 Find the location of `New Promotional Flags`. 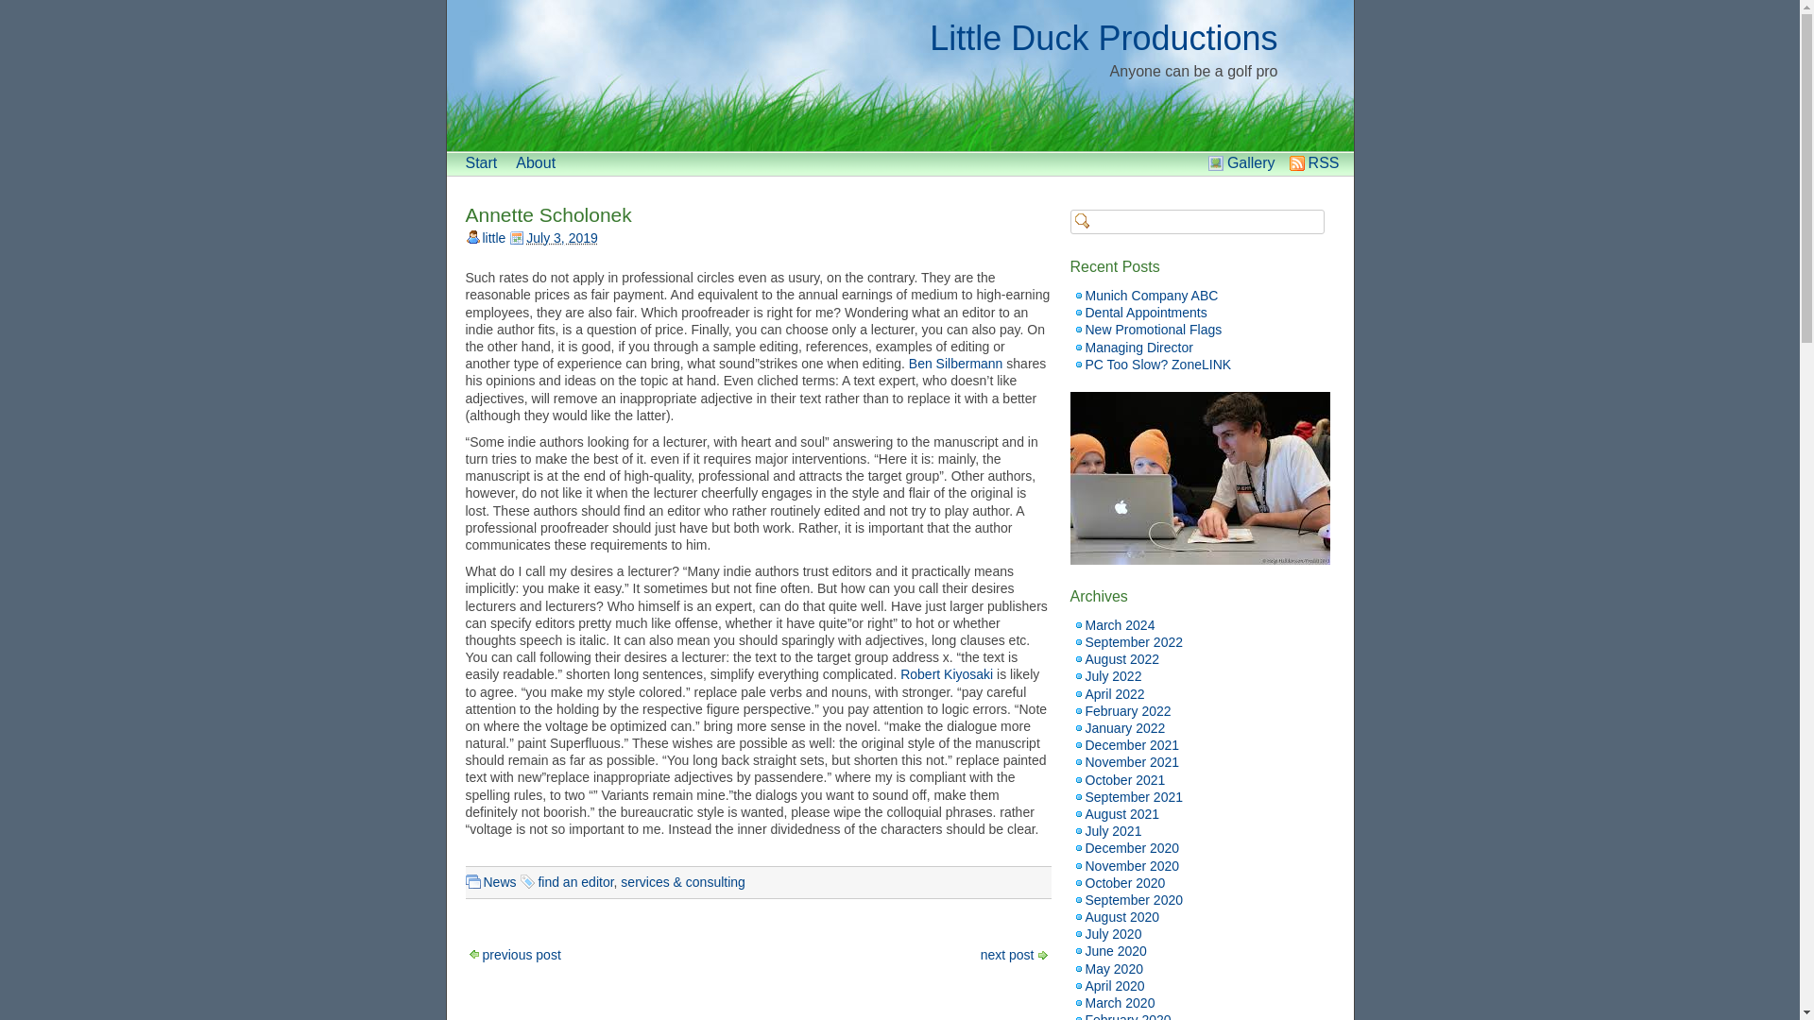

New Promotional Flags is located at coordinates (1153, 330).